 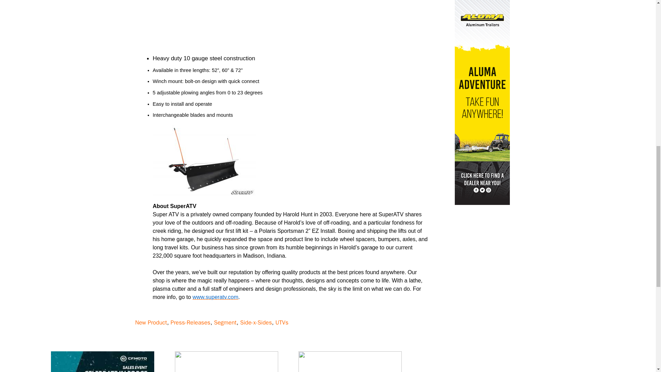 What do you see at coordinates (255, 322) in the screenshot?
I see `Side-x-Sides` at bounding box center [255, 322].